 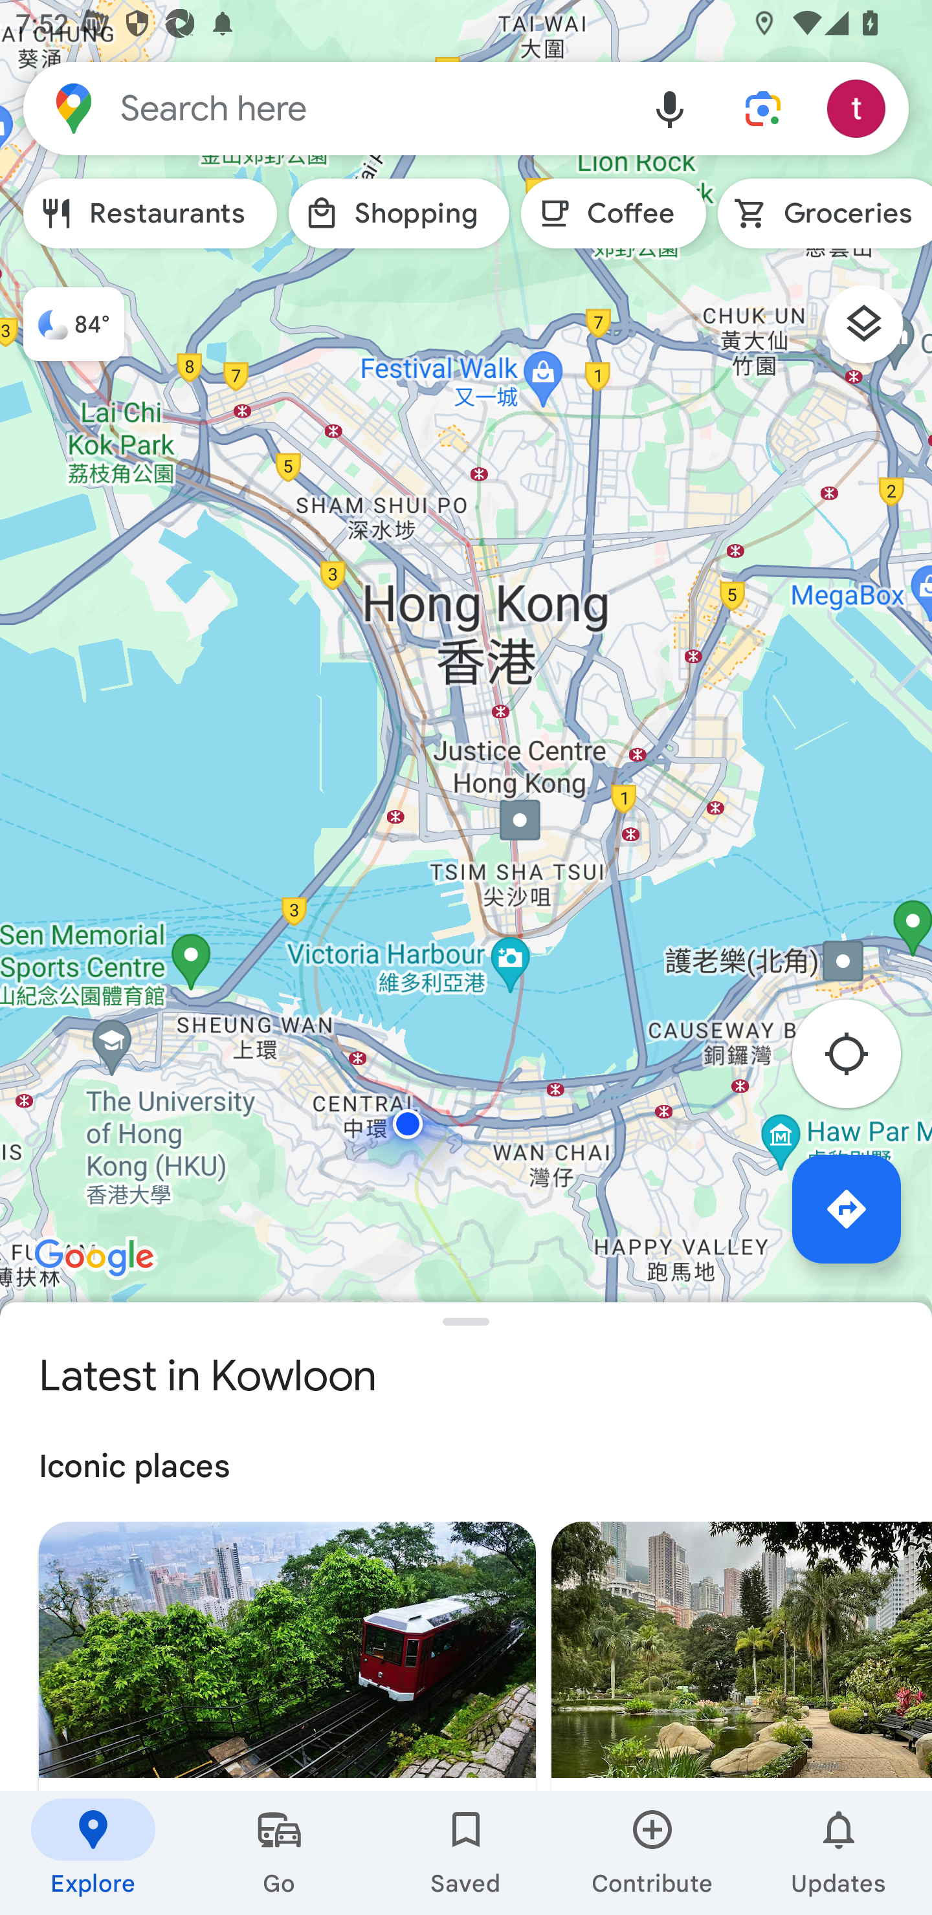 What do you see at coordinates (150, 213) in the screenshot?
I see `Restaurants Search for Restaurants` at bounding box center [150, 213].